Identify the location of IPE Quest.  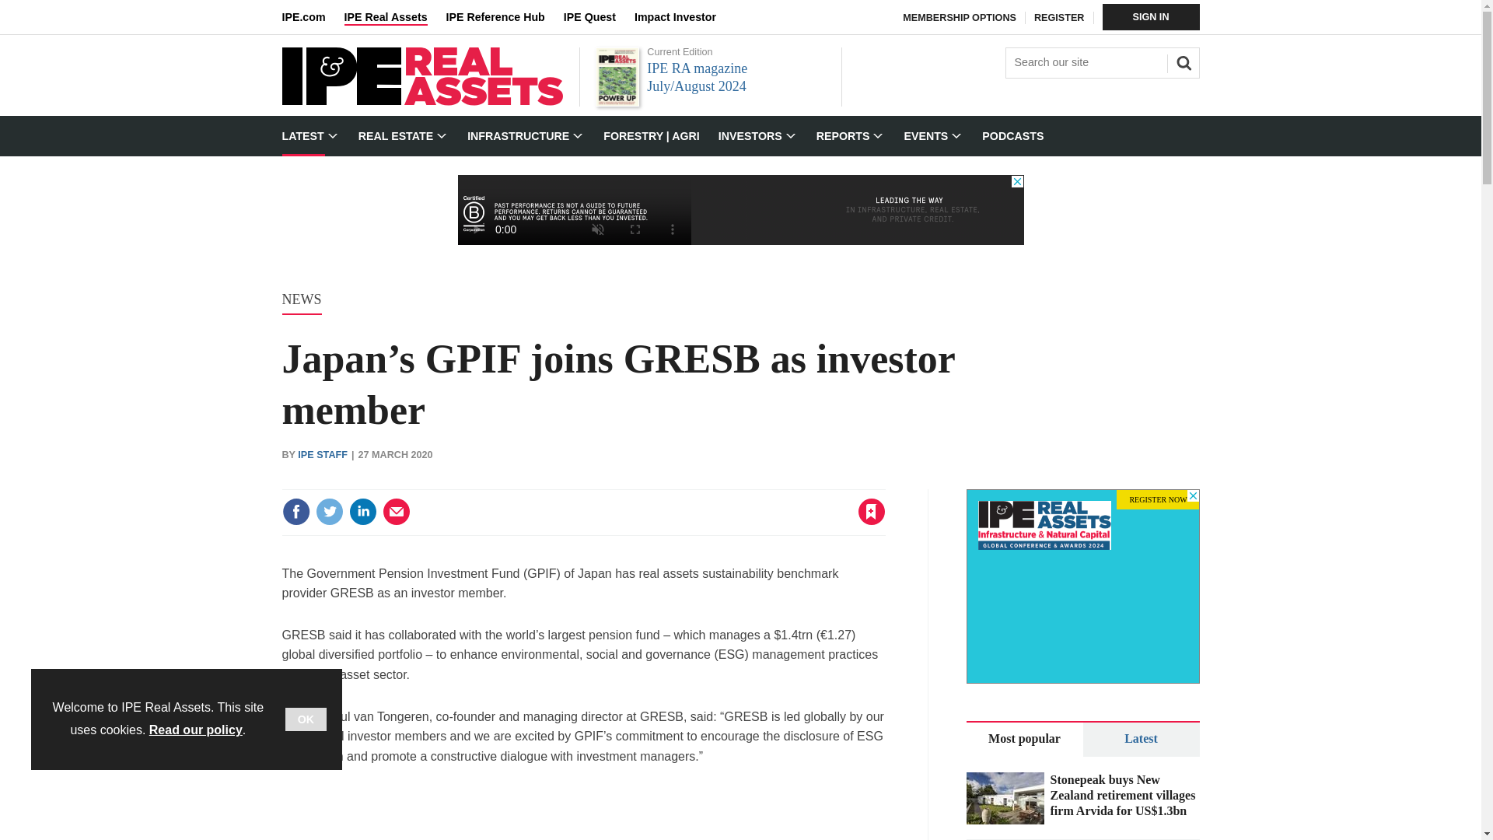
(599, 17).